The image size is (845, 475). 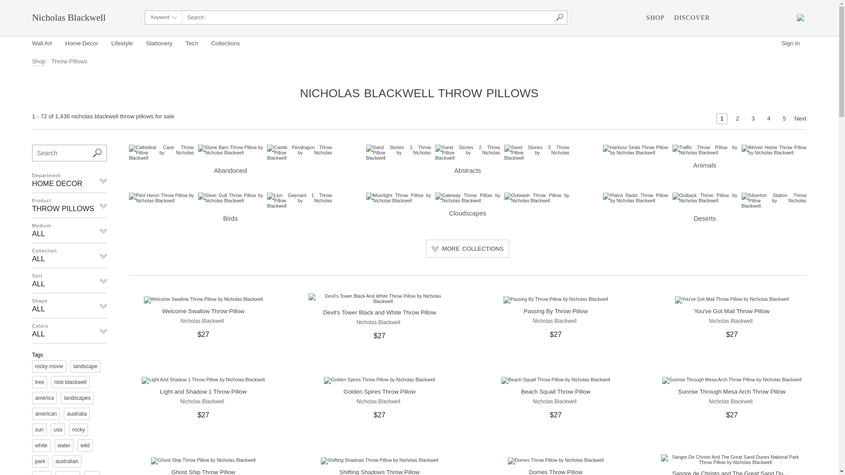 What do you see at coordinates (705, 150) in the screenshot?
I see `Traffic Throw Pillow by Nicholas Blackwell` at bounding box center [705, 150].